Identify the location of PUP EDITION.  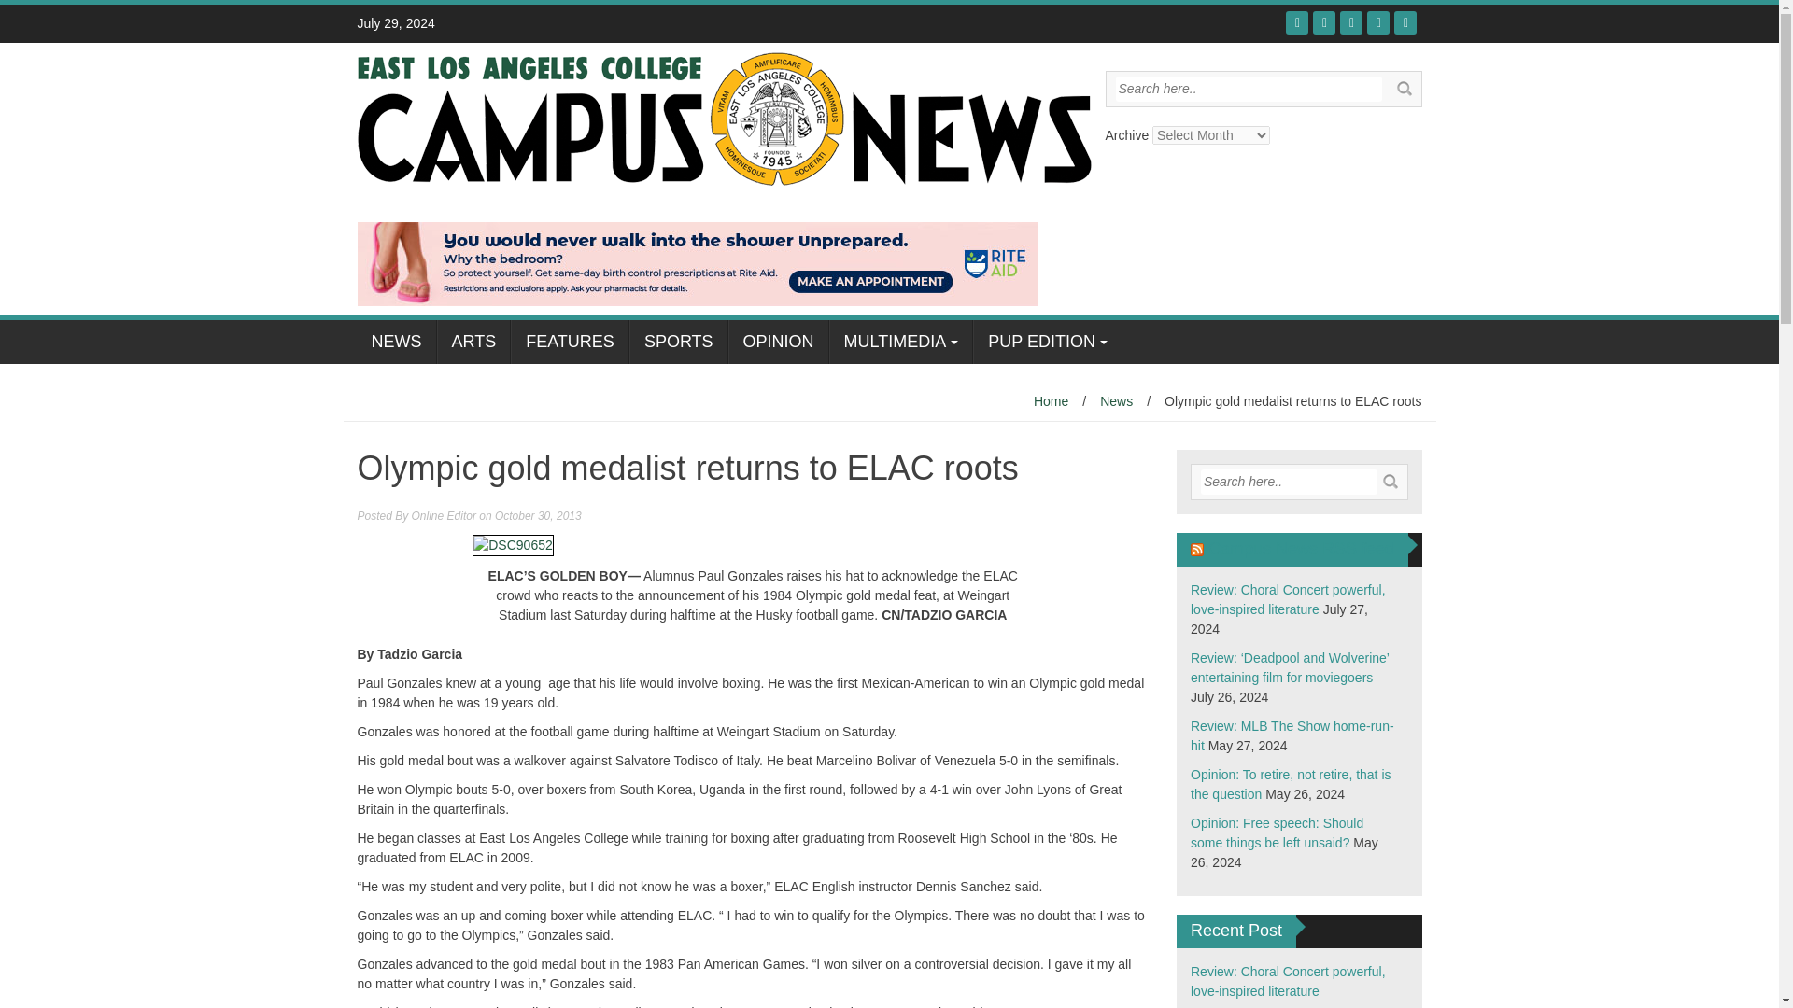
(1048, 342).